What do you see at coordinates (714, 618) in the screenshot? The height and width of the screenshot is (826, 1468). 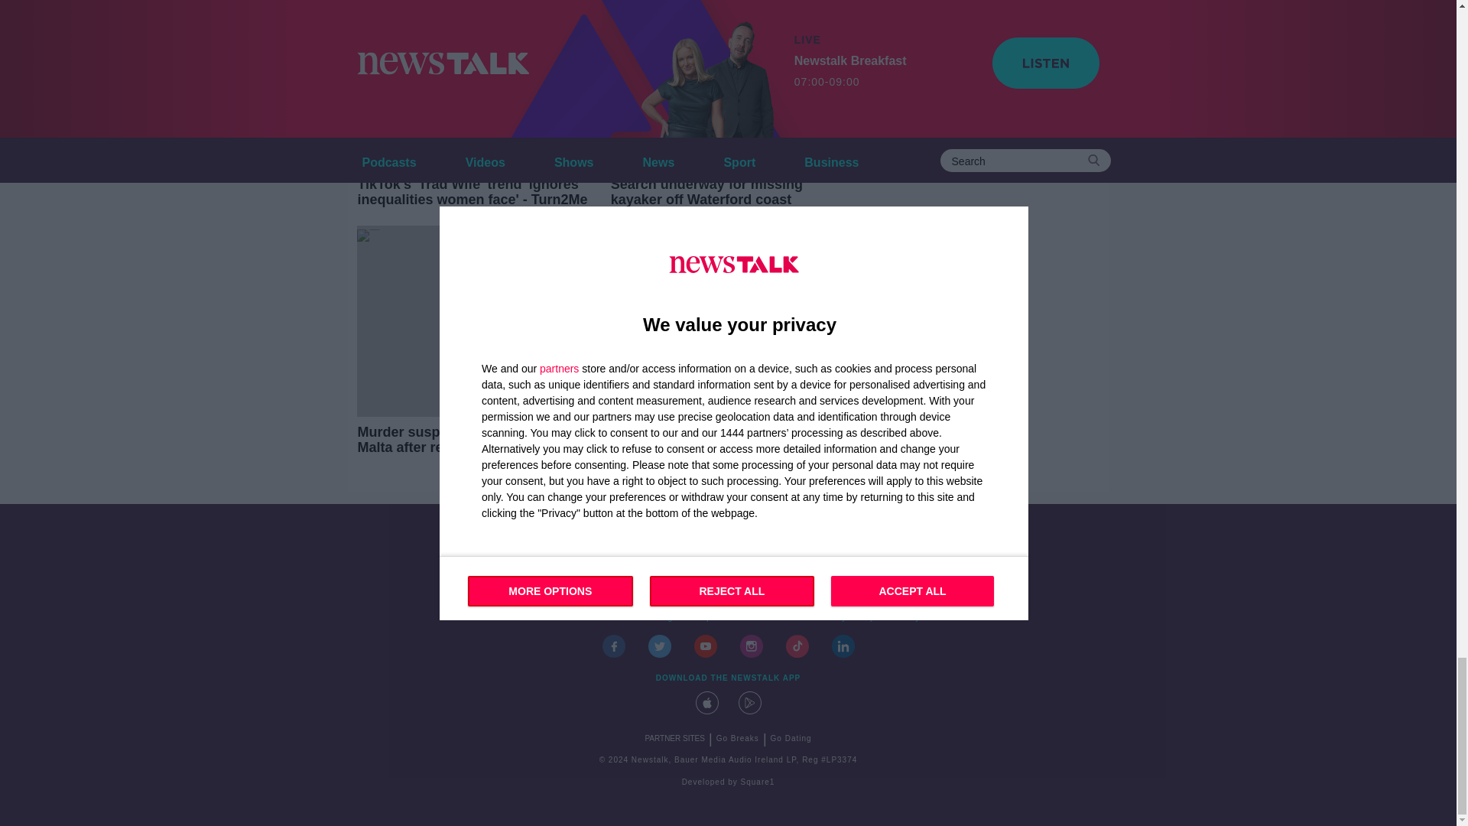 I see `competitions` at bounding box center [714, 618].